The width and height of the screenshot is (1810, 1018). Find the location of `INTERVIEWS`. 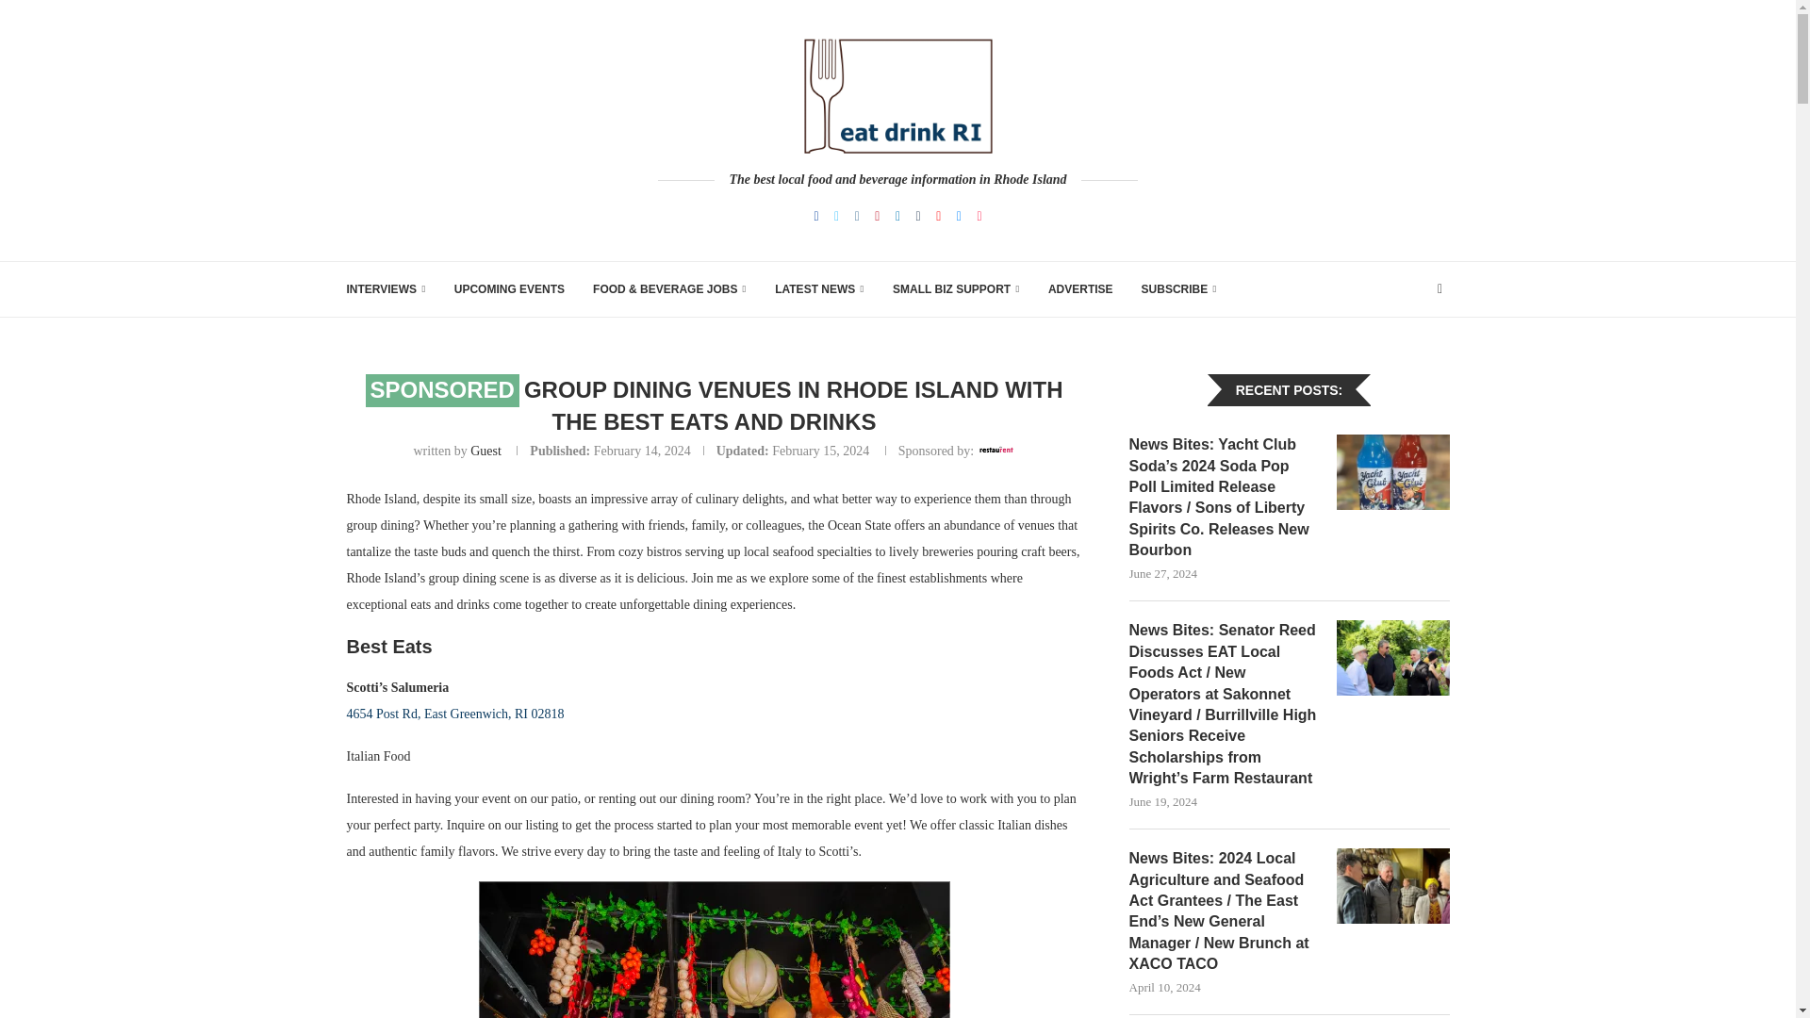

INTERVIEWS is located at coordinates (387, 288).